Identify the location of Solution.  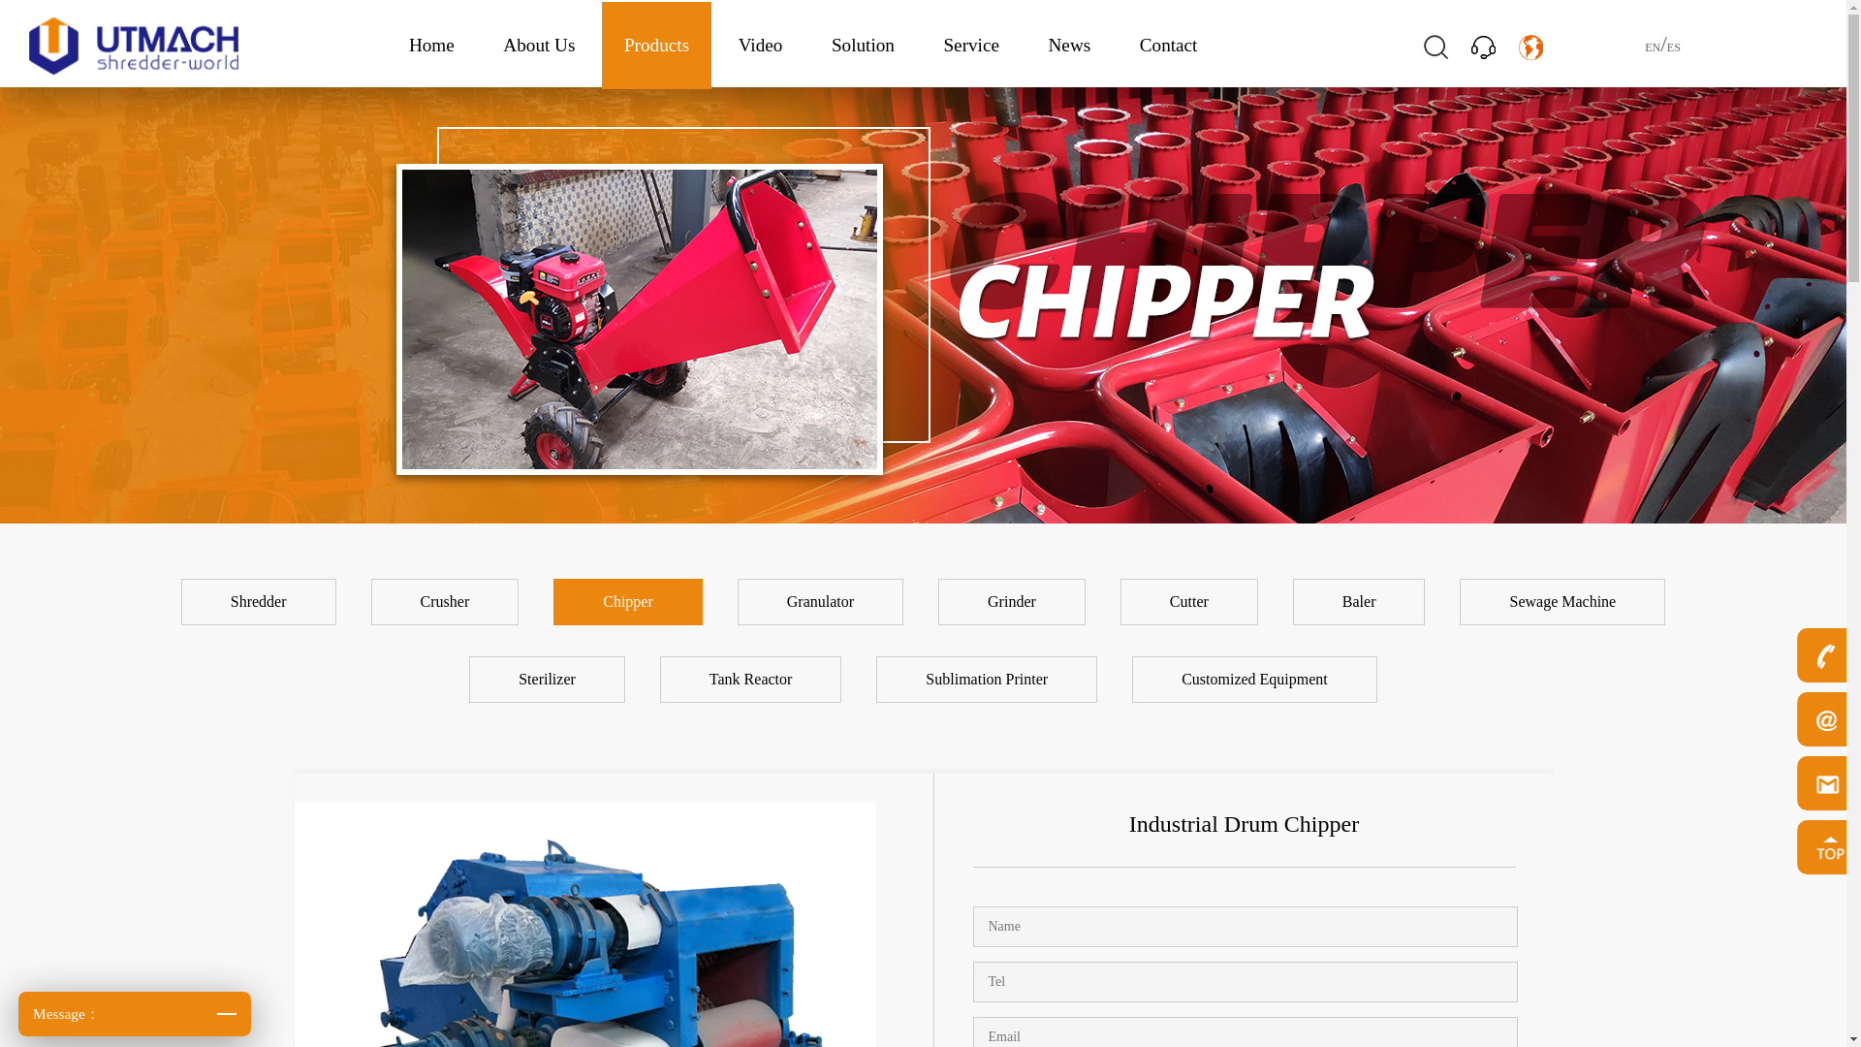
(863, 45).